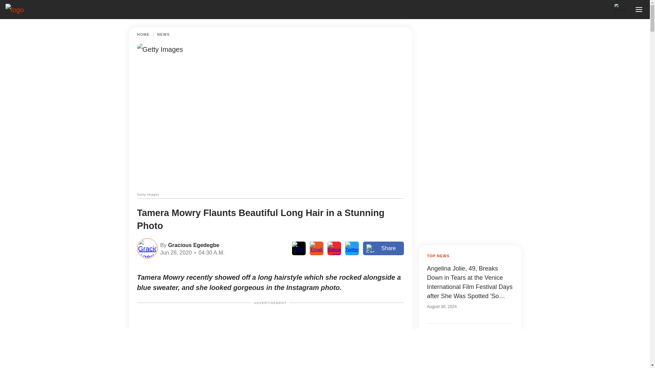 The width and height of the screenshot is (655, 368). What do you see at coordinates (143, 34) in the screenshot?
I see `HOME` at bounding box center [143, 34].